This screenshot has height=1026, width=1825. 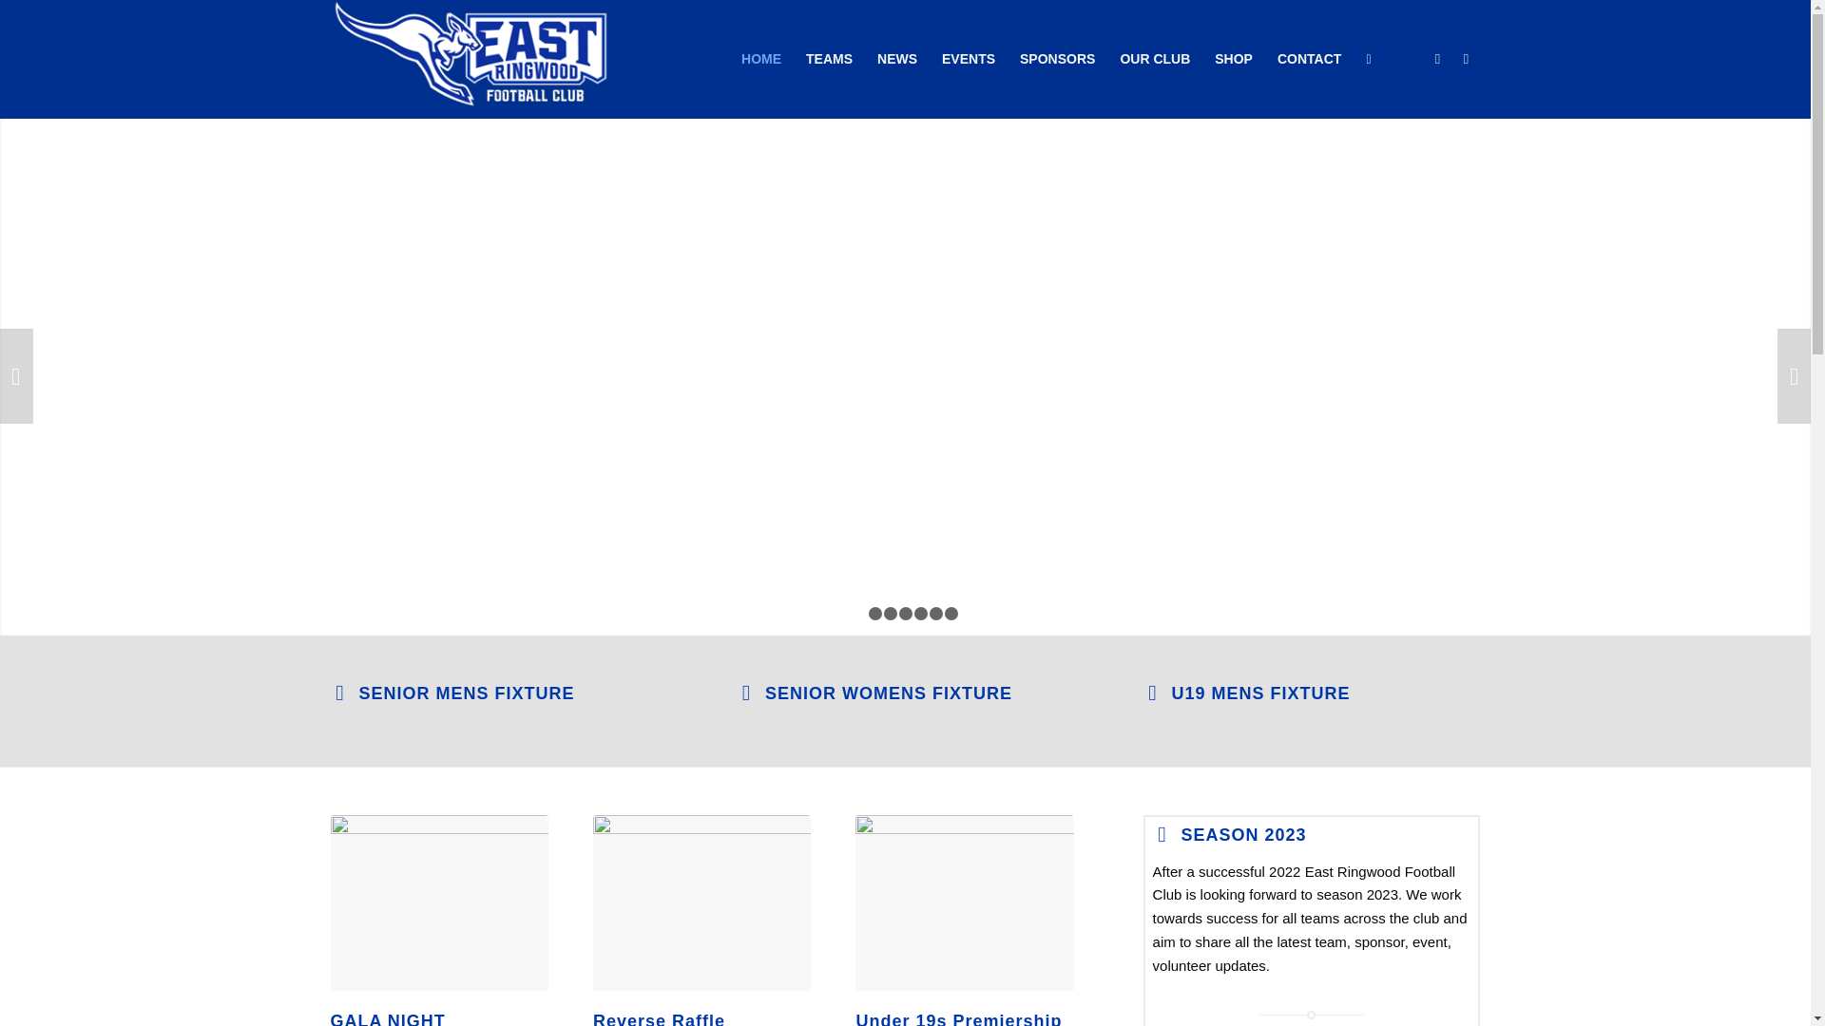 What do you see at coordinates (1057, 59) in the screenshot?
I see `SPONSORS` at bounding box center [1057, 59].